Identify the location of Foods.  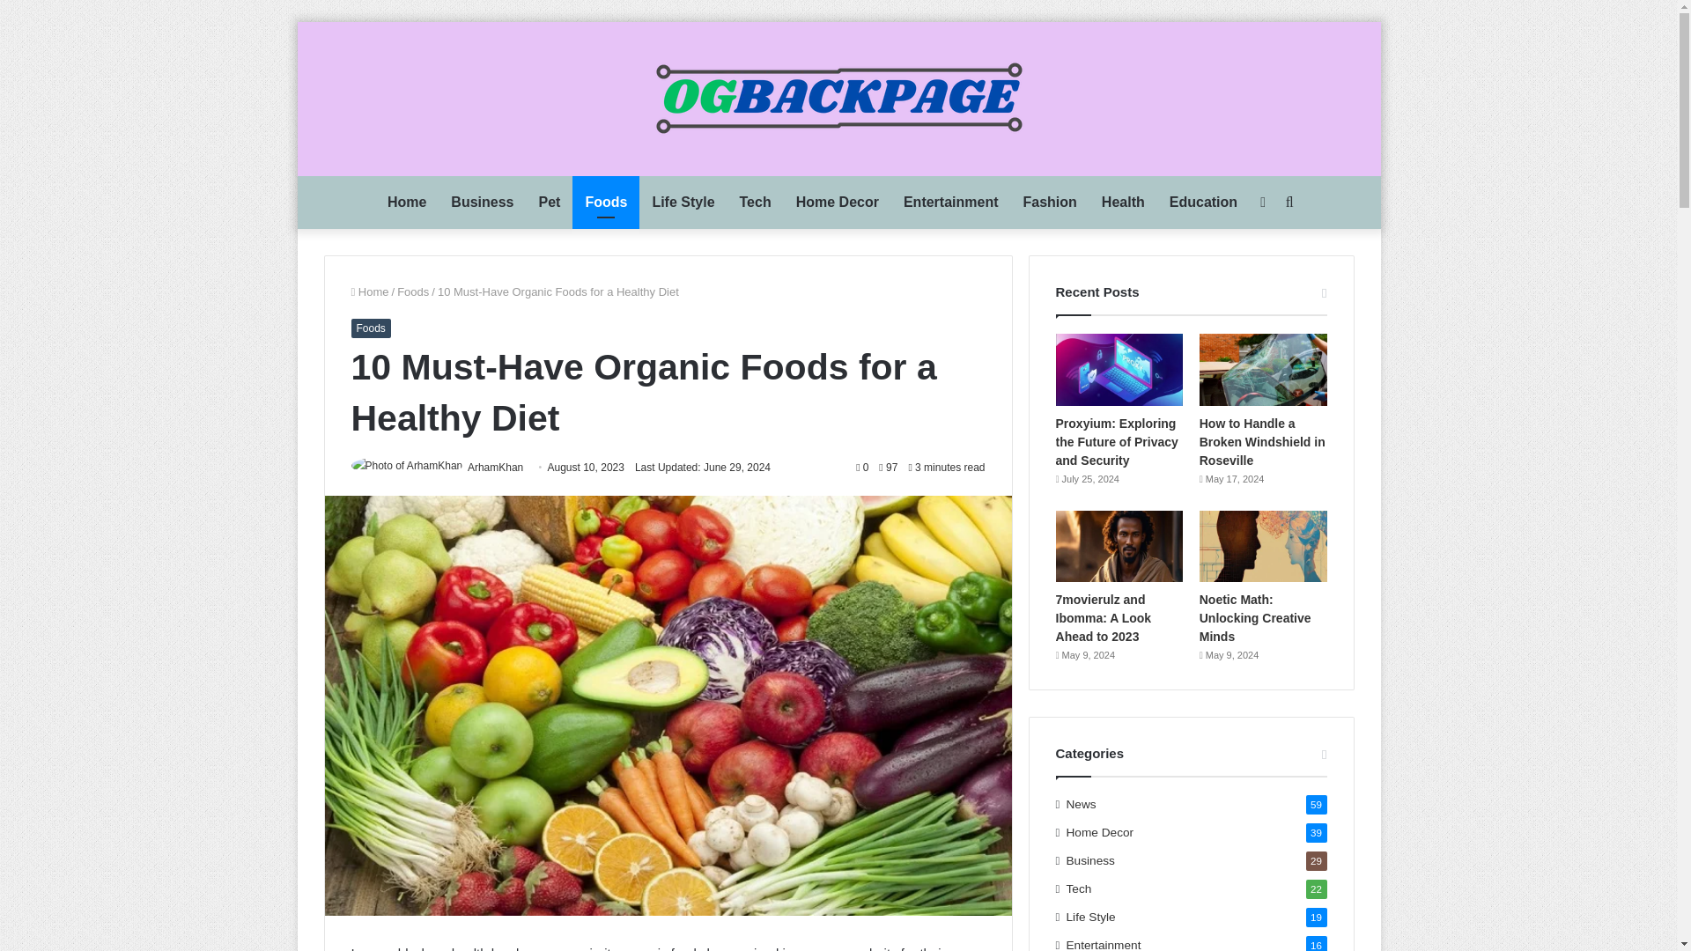
(606, 203).